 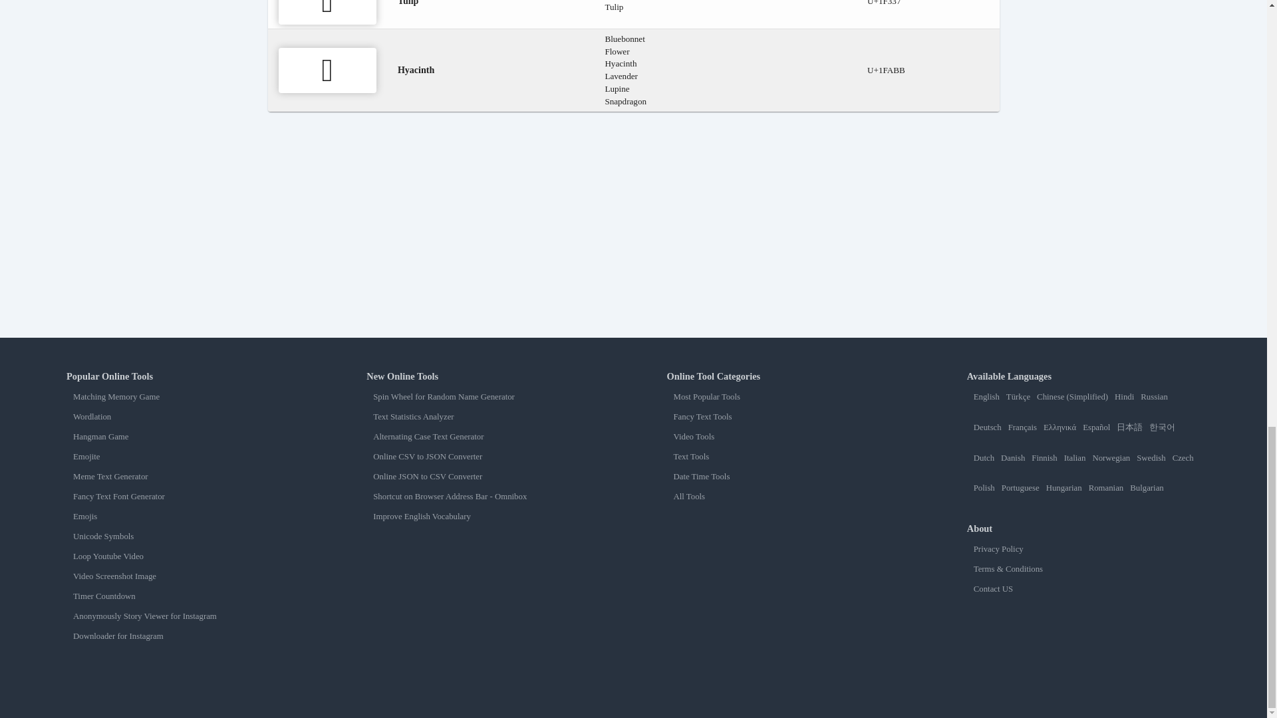 What do you see at coordinates (486, 417) in the screenshot?
I see `Text Statistics Analyzer` at bounding box center [486, 417].